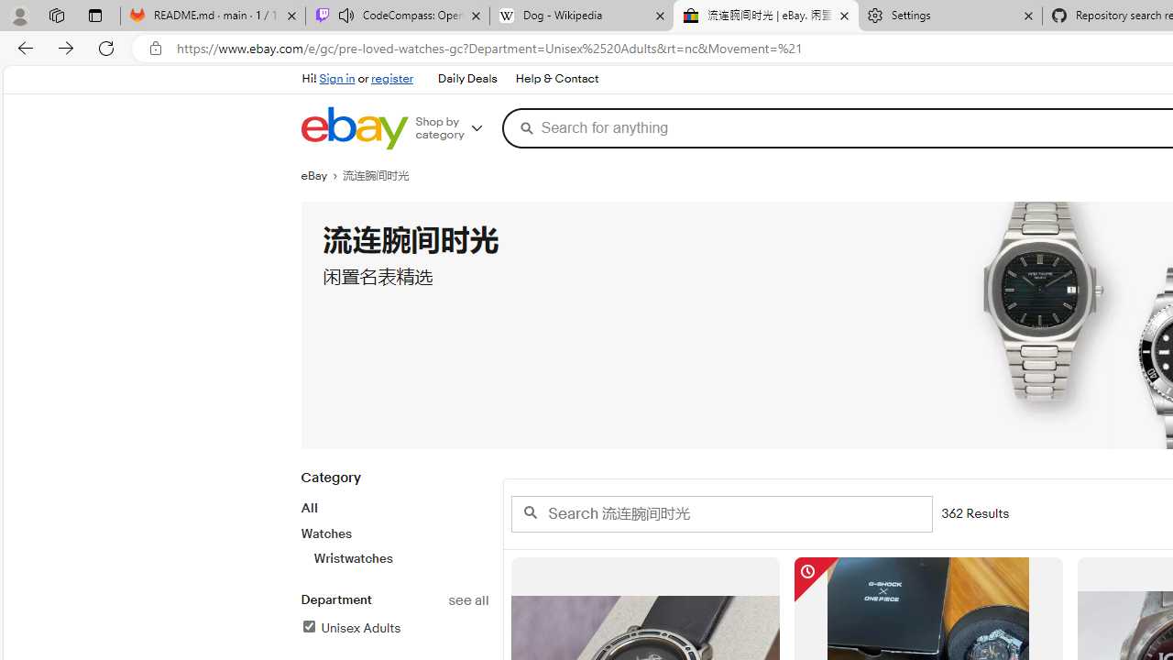 The width and height of the screenshot is (1173, 660). Describe the element at coordinates (400, 558) in the screenshot. I see `Wristwatches` at that location.